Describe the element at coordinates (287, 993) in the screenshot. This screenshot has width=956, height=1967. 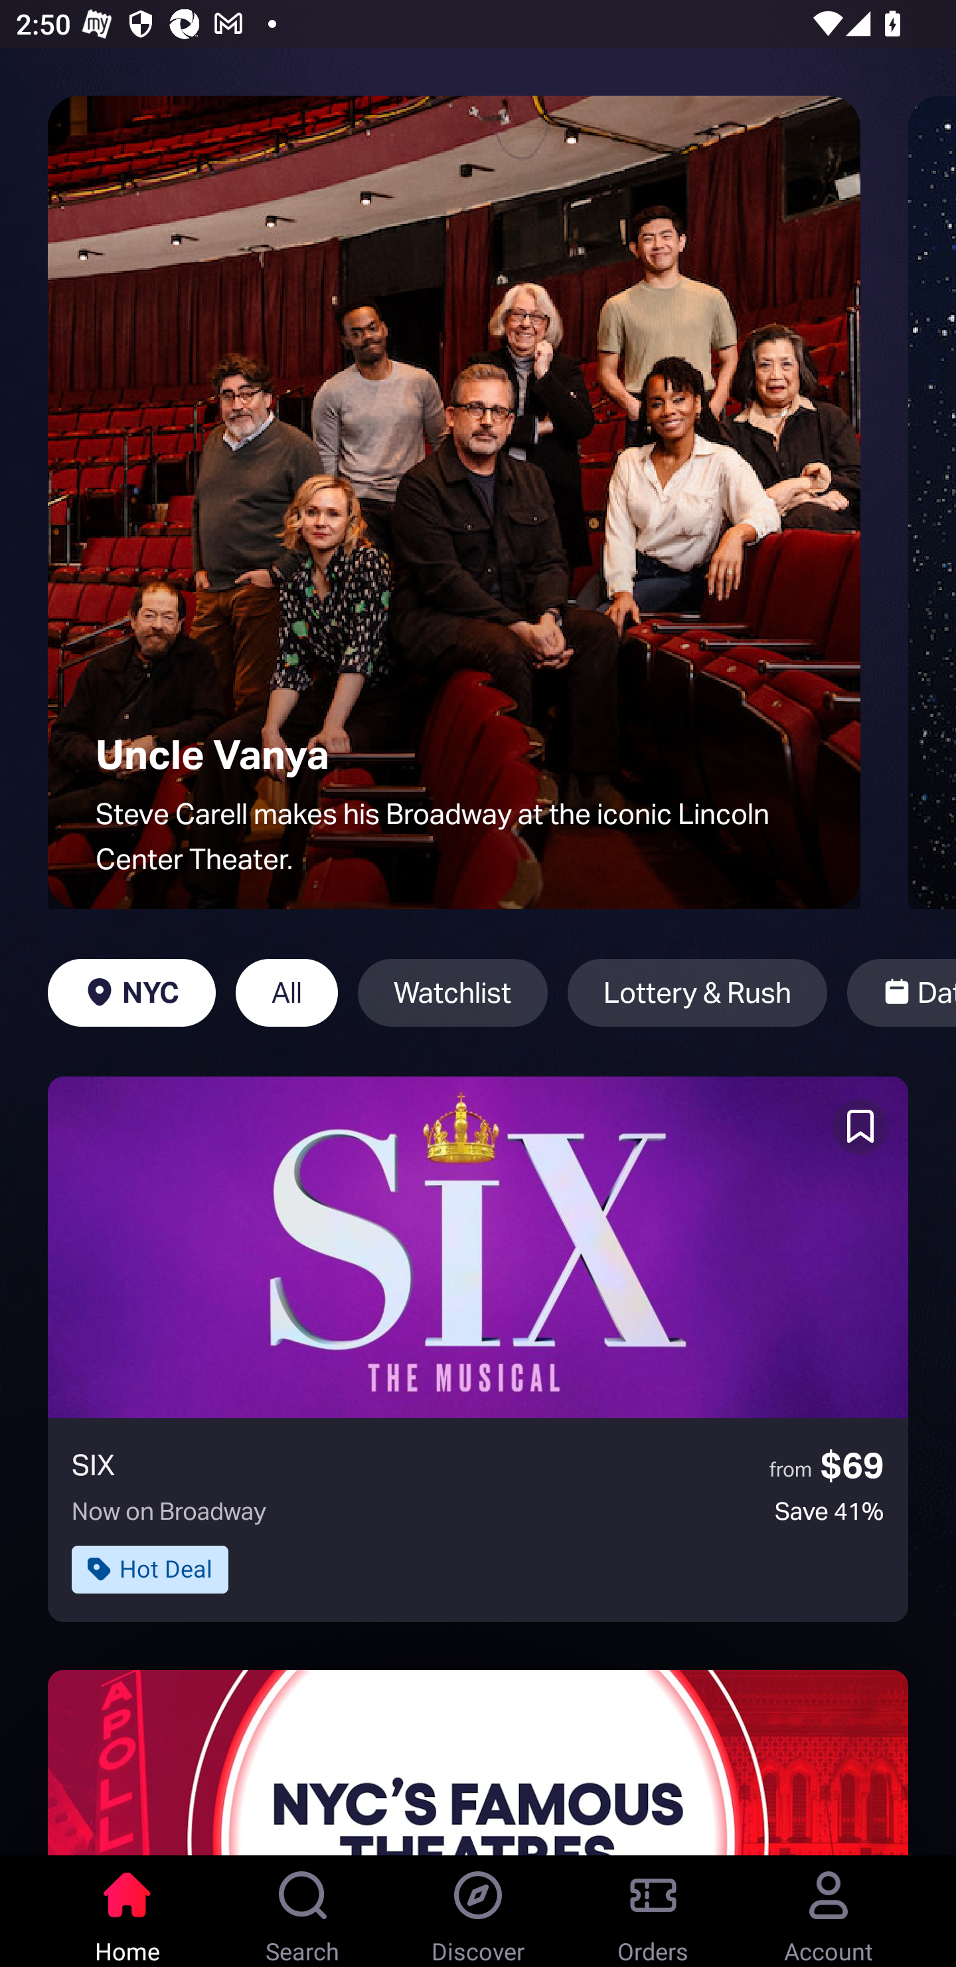
I see `All` at that location.